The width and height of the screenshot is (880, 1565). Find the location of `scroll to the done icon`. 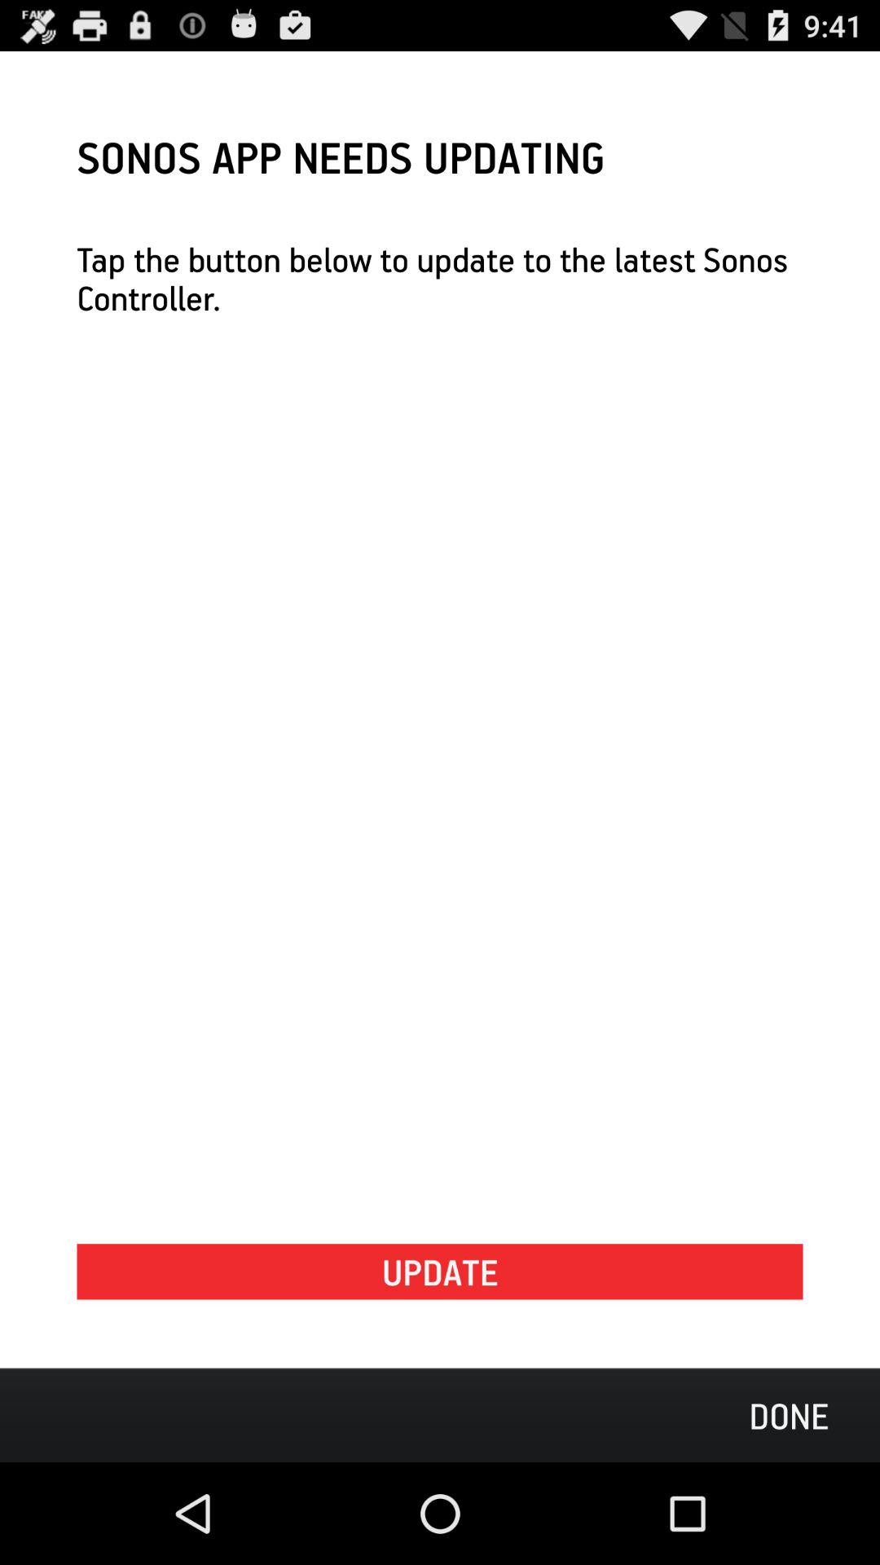

scroll to the done icon is located at coordinates (789, 1415).